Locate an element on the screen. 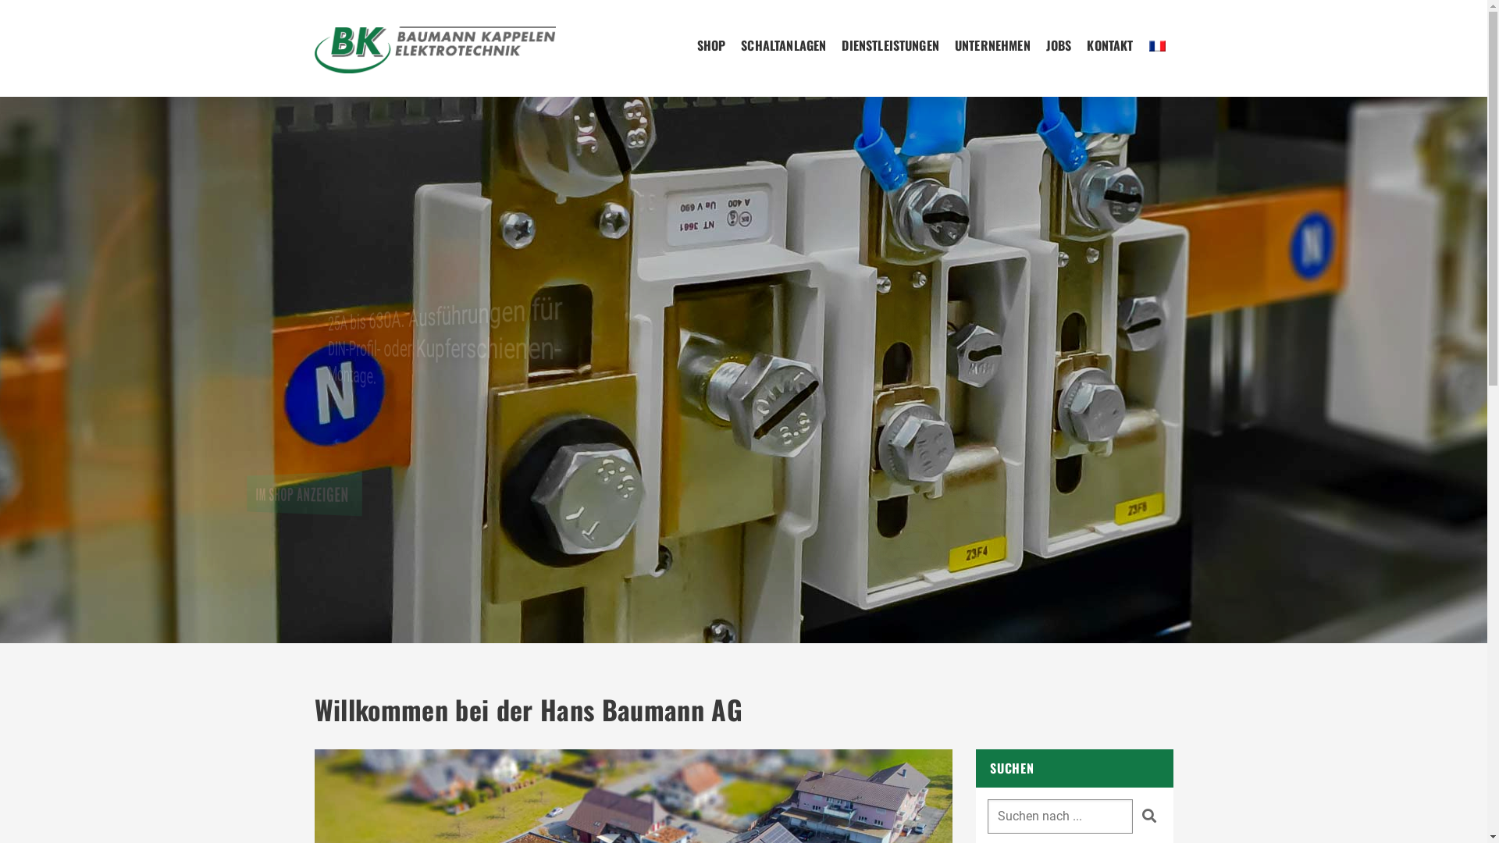 This screenshot has width=1499, height=843. IM SHOP ANZEIGEN is located at coordinates (394, 540).